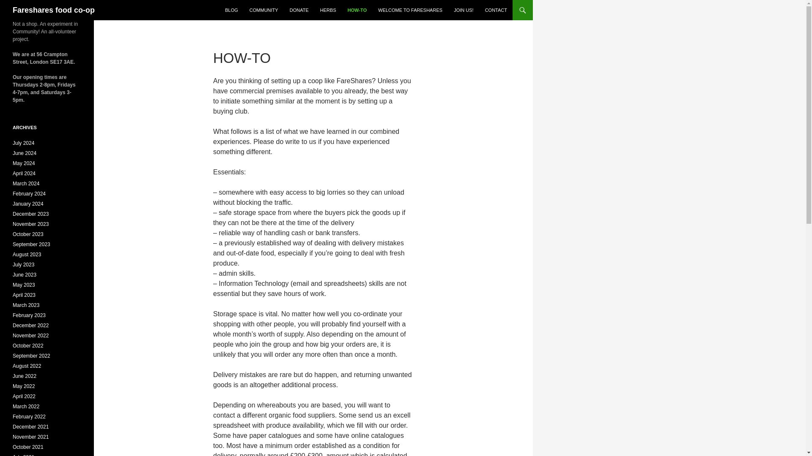 The height and width of the screenshot is (456, 812). Describe the element at coordinates (29, 193) in the screenshot. I see `February 2024` at that location.